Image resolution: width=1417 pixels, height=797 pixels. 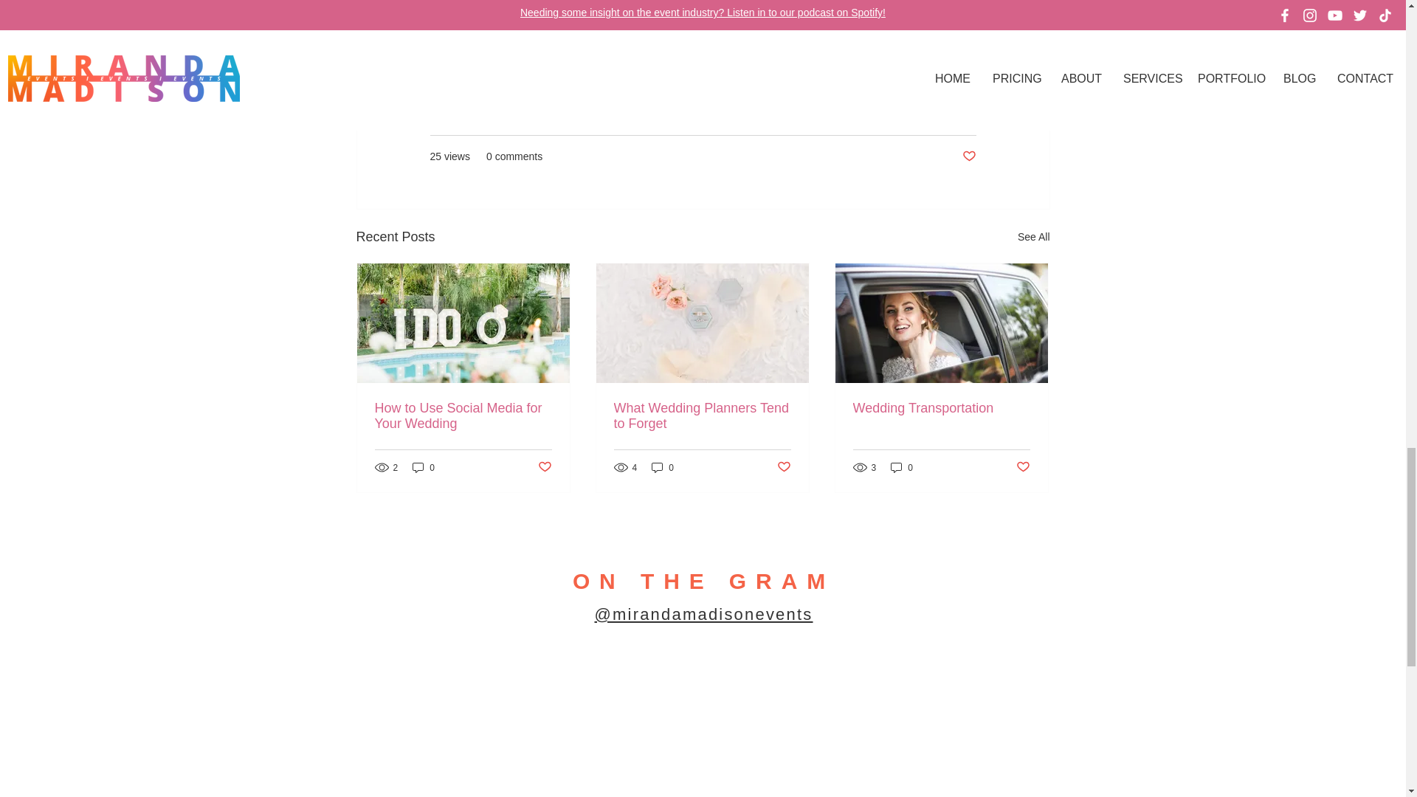 I want to click on Post not marked as liked, so click(x=543, y=467).